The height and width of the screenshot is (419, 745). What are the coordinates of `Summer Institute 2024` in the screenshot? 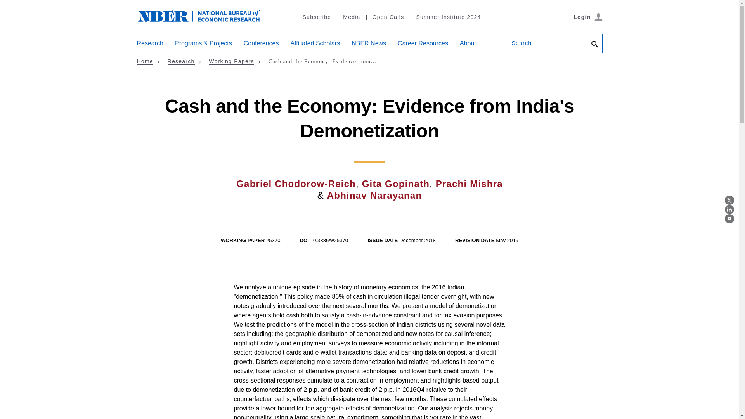 It's located at (448, 17).